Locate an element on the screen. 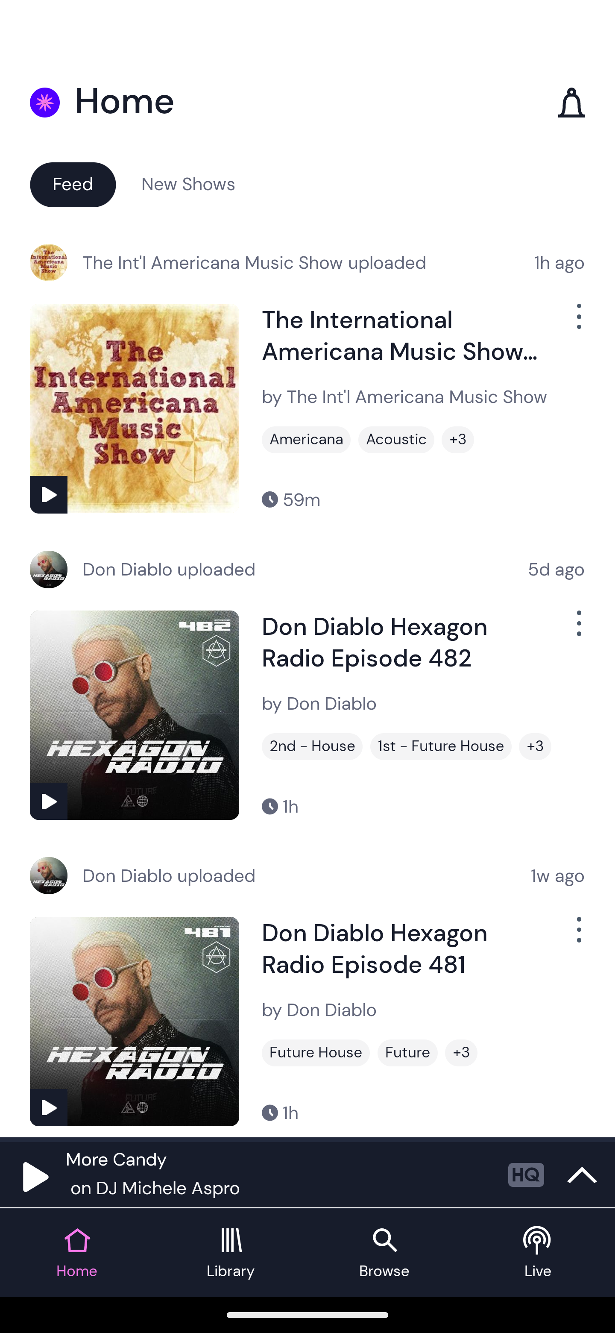 Image resolution: width=615 pixels, height=1333 pixels. Future House is located at coordinates (316, 1053).